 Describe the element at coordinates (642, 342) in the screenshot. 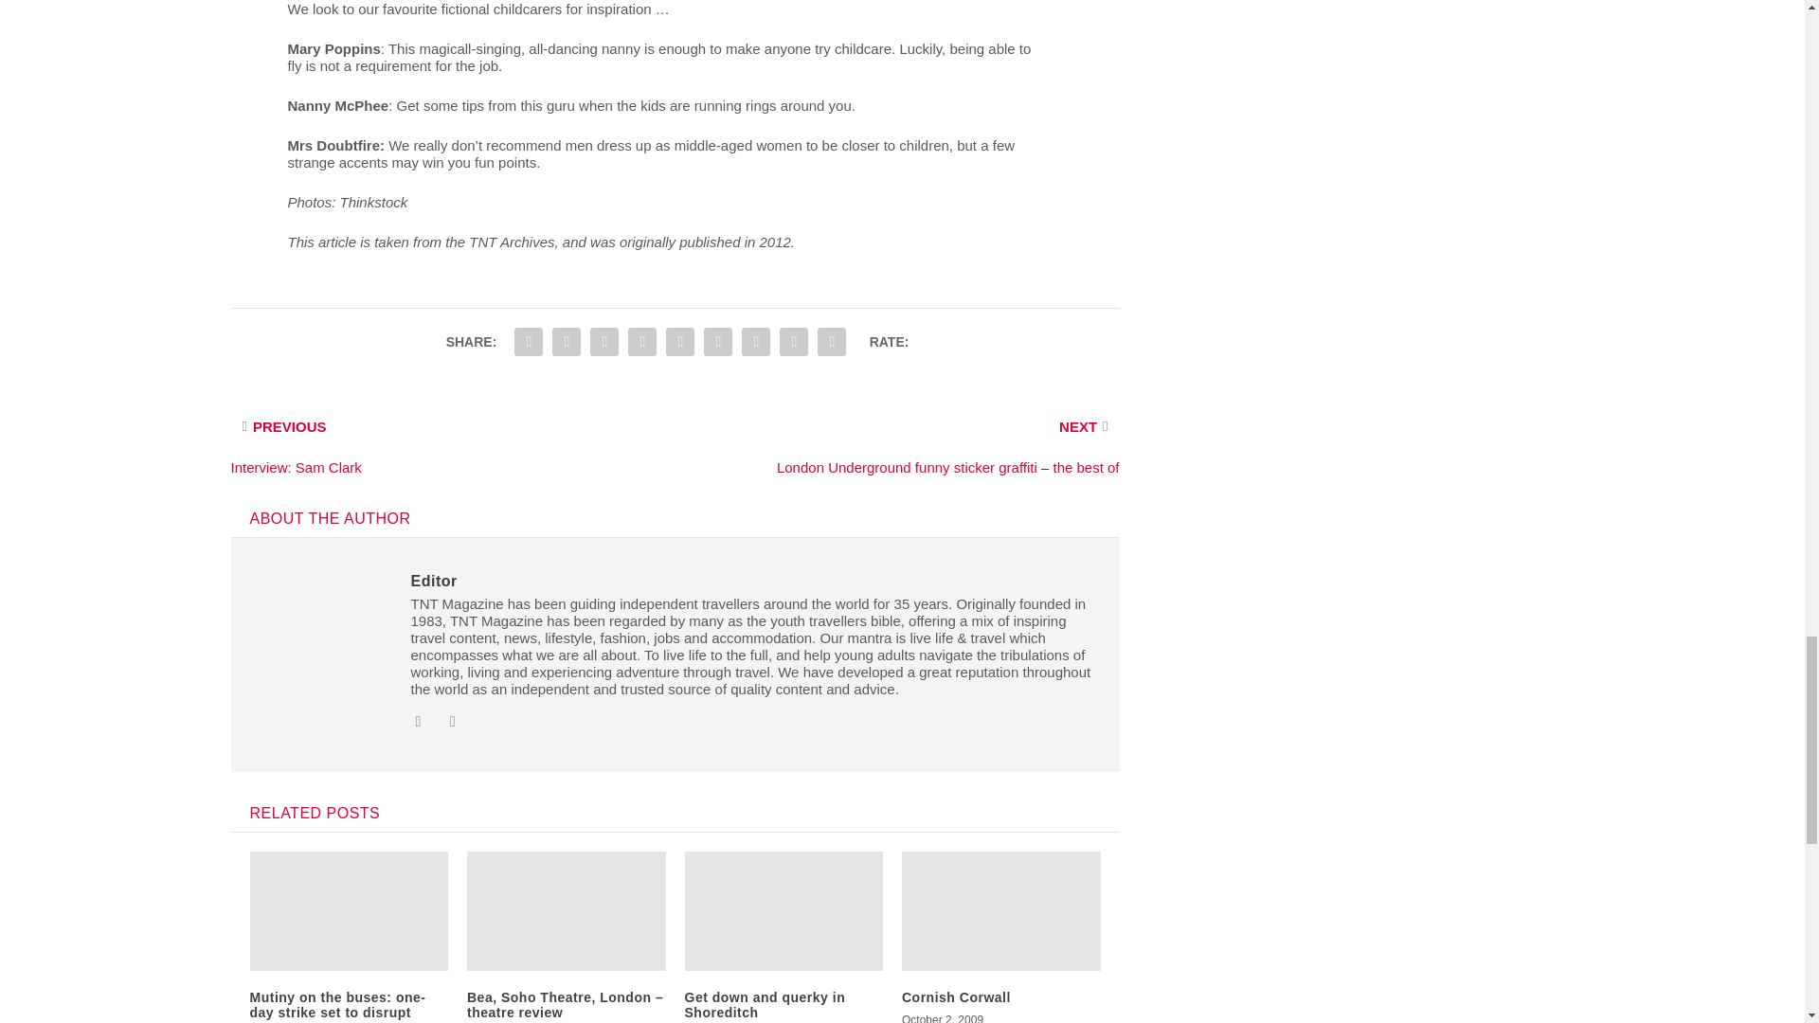

I see `Share "Careers: The real nanny diaries" via Pinterest` at that location.